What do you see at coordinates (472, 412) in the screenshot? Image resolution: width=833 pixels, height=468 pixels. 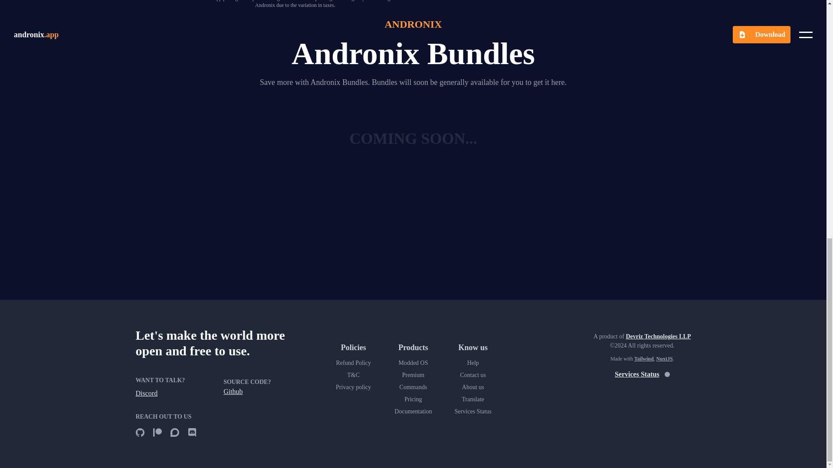 I see `Services Status` at bounding box center [472, 412].